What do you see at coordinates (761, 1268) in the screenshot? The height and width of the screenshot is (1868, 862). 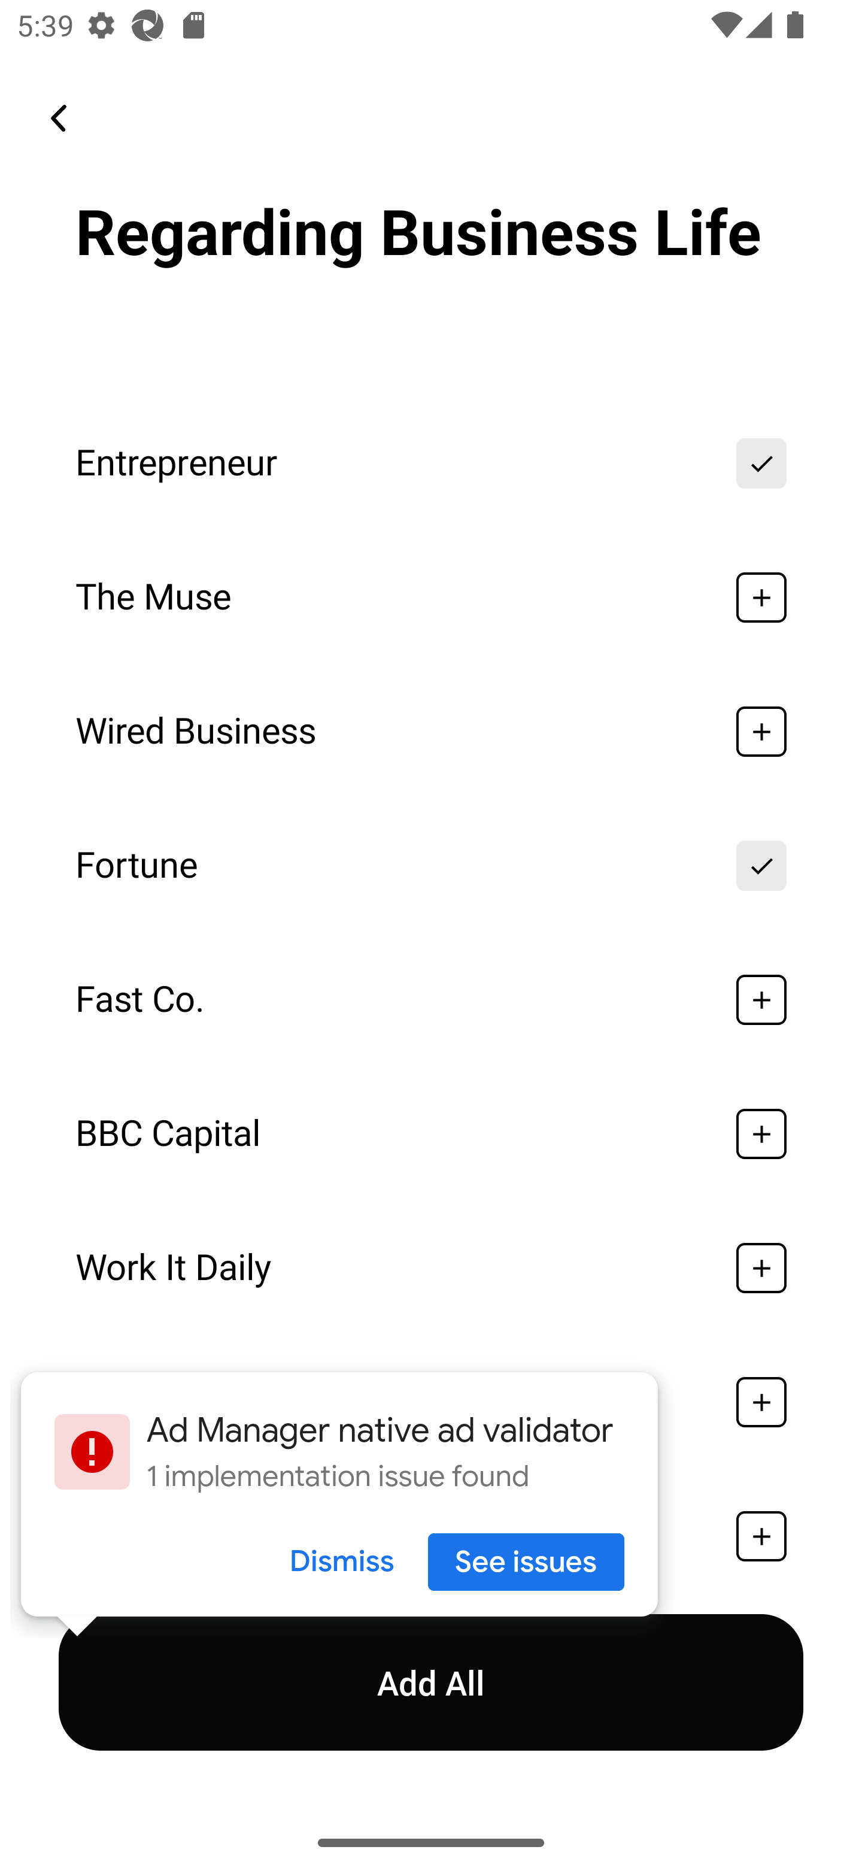 I see `Add To My Bundle` at bounding box center [761, 1268].